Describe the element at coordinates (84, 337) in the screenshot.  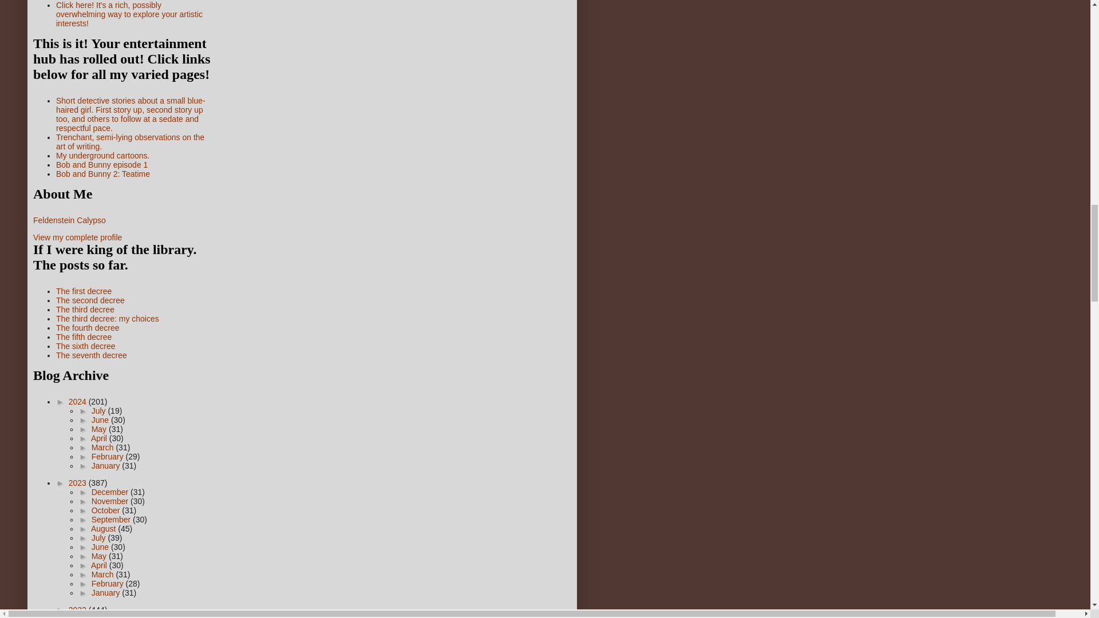
I see `The fifth decree` at that location.